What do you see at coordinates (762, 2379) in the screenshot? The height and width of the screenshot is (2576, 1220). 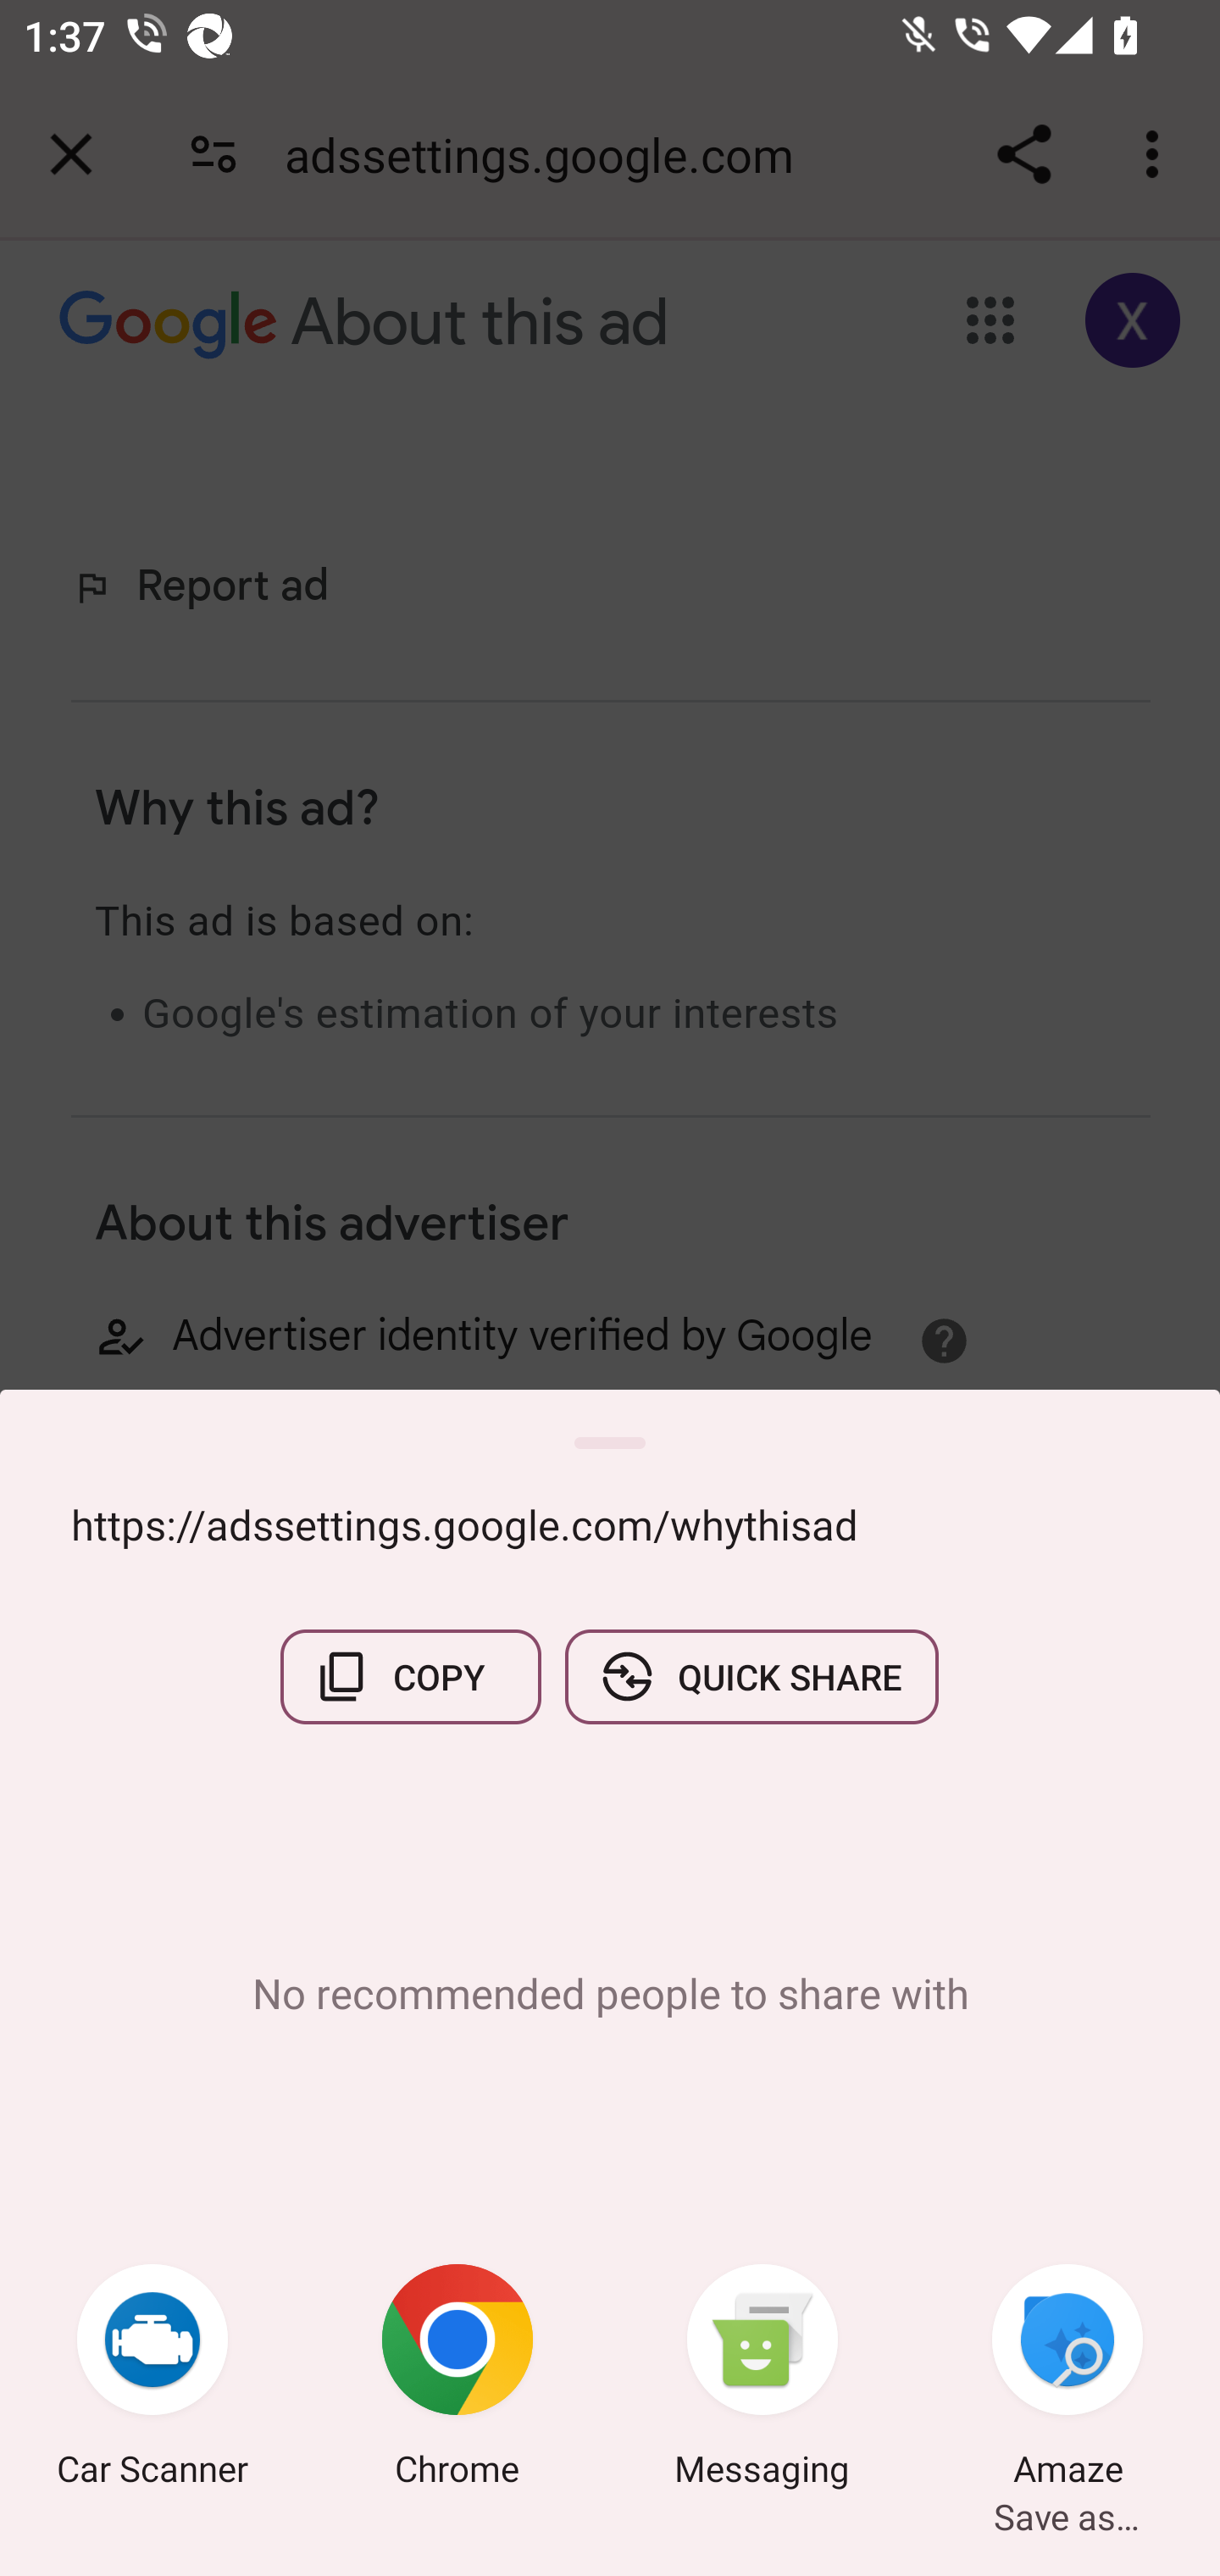 I see `Messaging` at bounding box center [762, 2379].